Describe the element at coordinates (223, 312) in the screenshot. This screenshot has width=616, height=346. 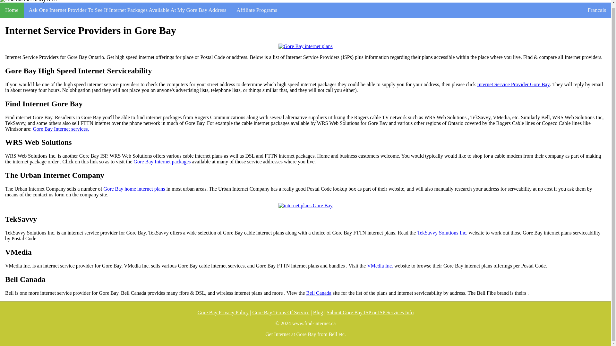
I see `Gore Bay Privacy Policy` at that location.